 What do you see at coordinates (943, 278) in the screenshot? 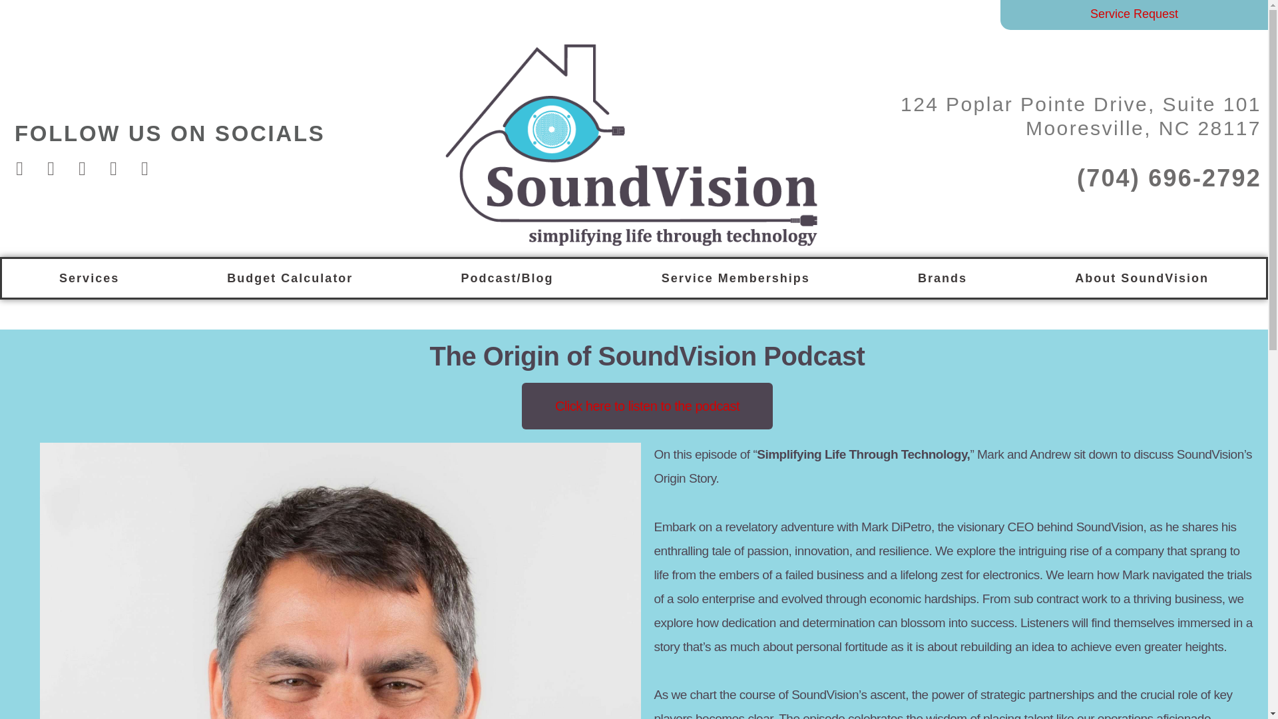
I see `Brands` at bounding box center [943, 278].